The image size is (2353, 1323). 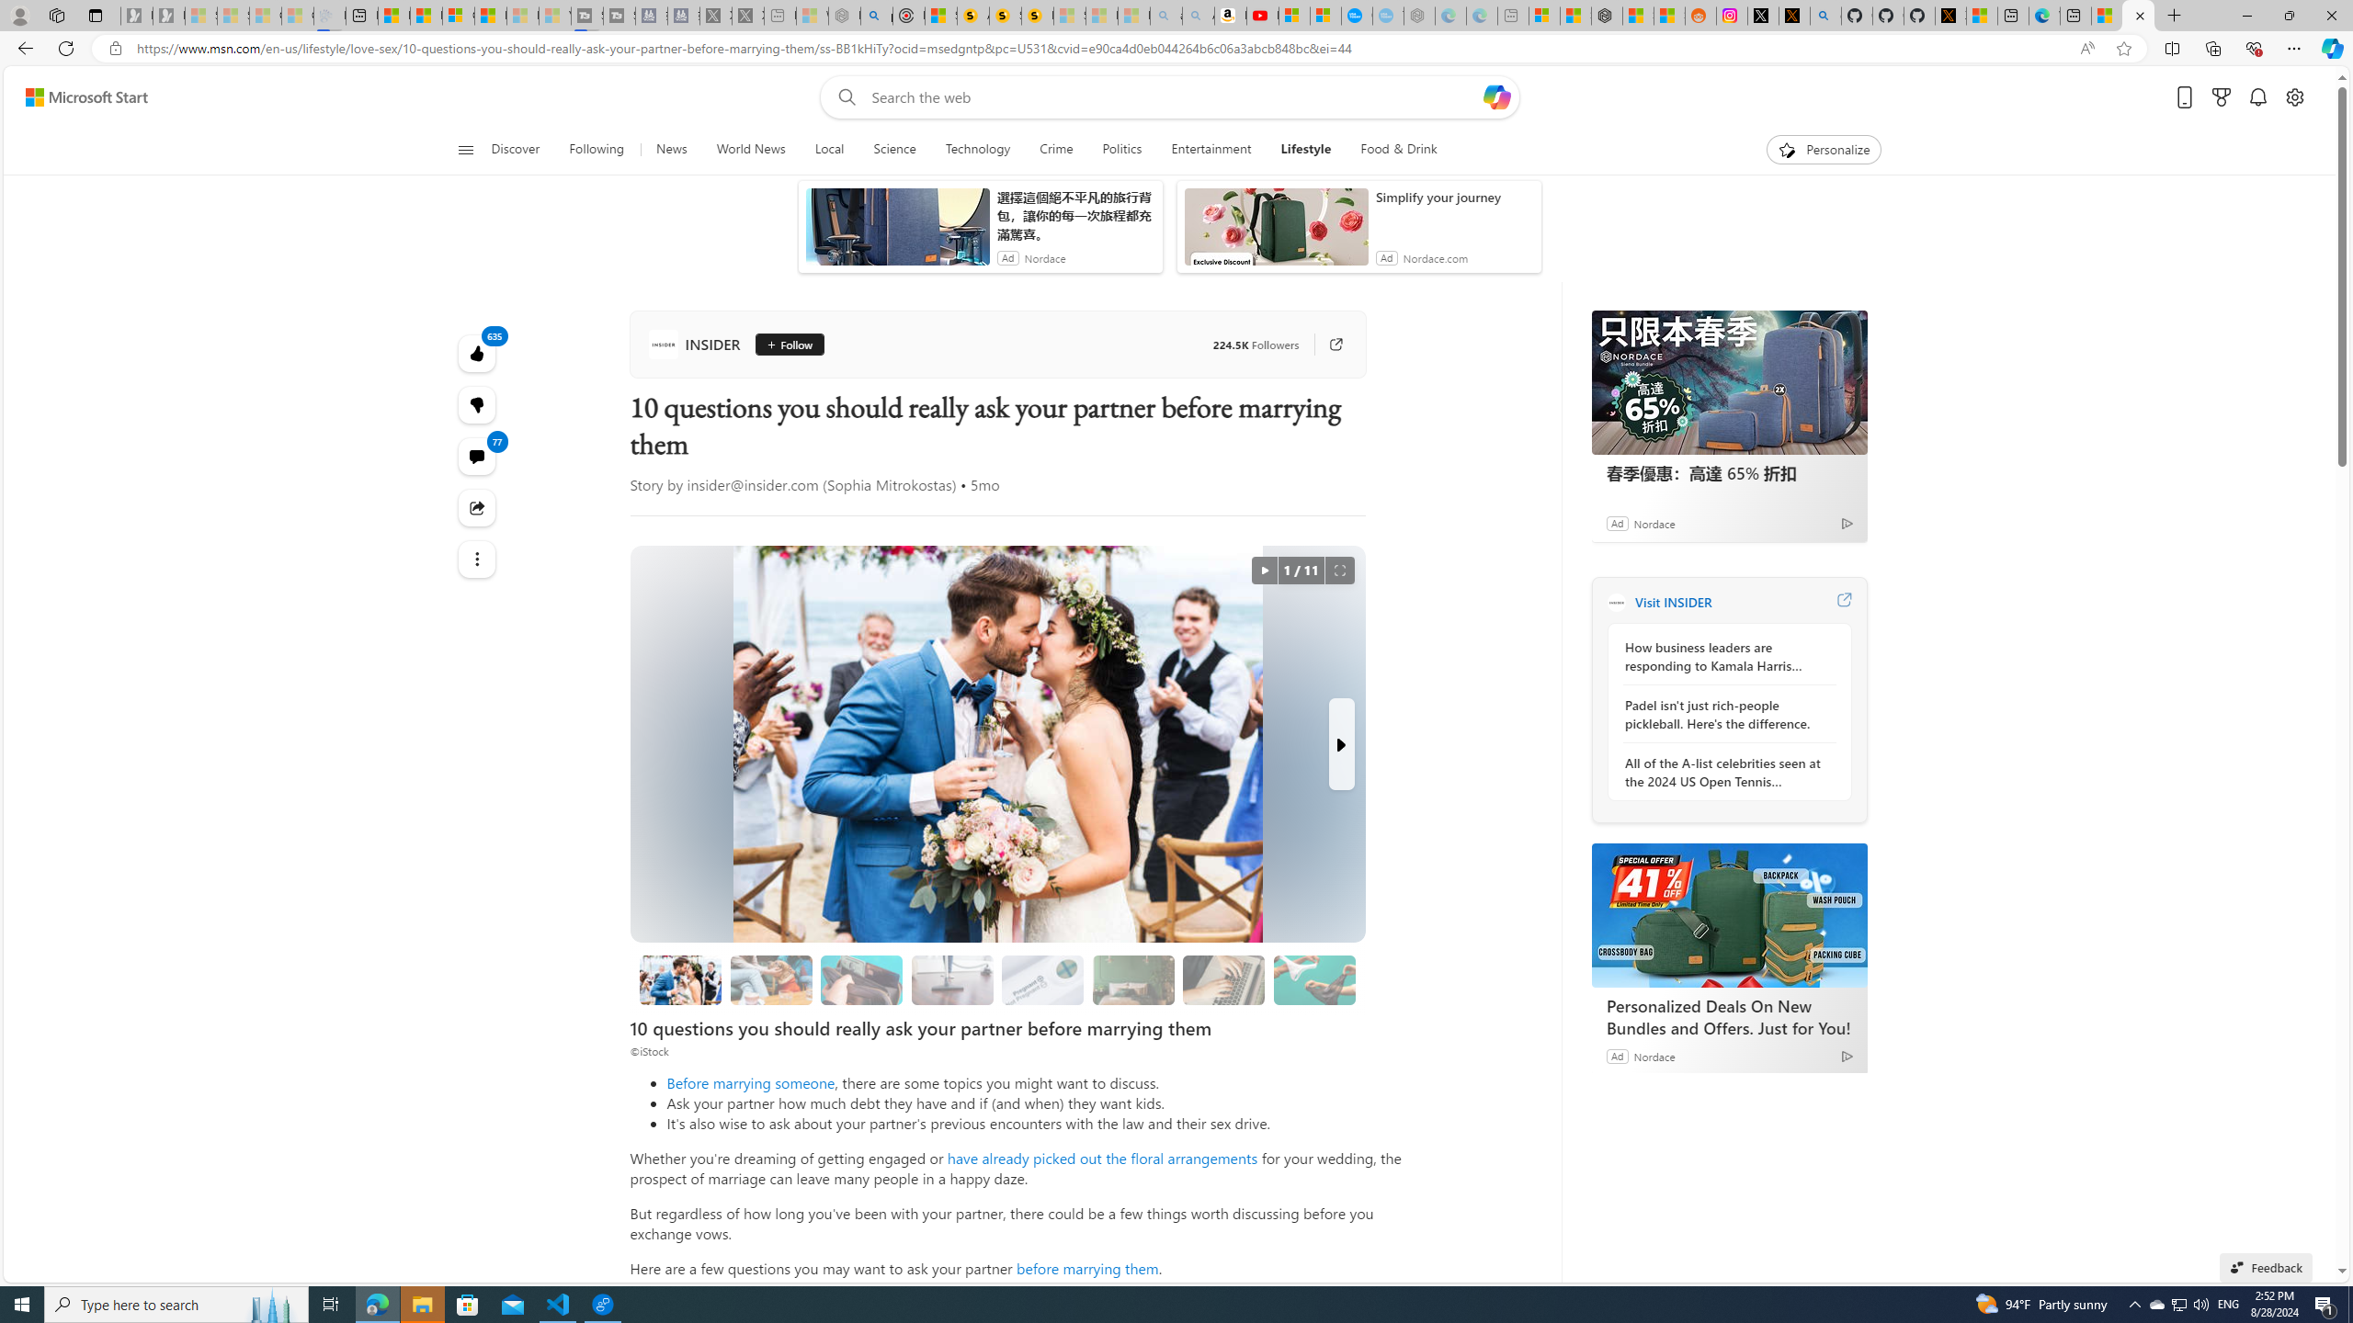 I want to click on Politics, so click(x=1121, y=150).